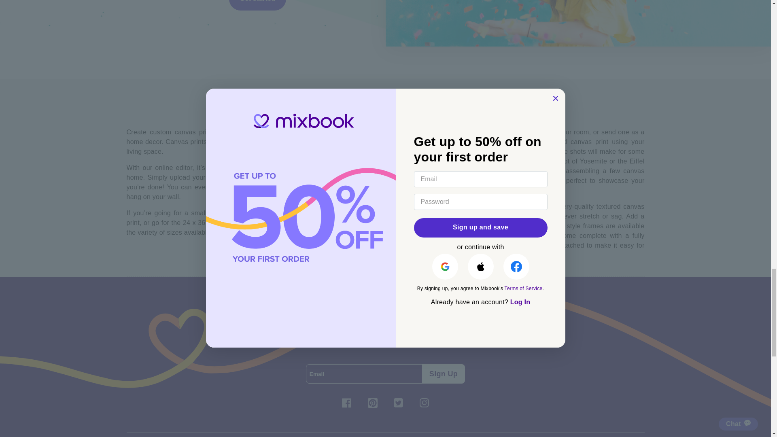  I want to click on Follow Mixbook on Twitter, so click(398, 403).